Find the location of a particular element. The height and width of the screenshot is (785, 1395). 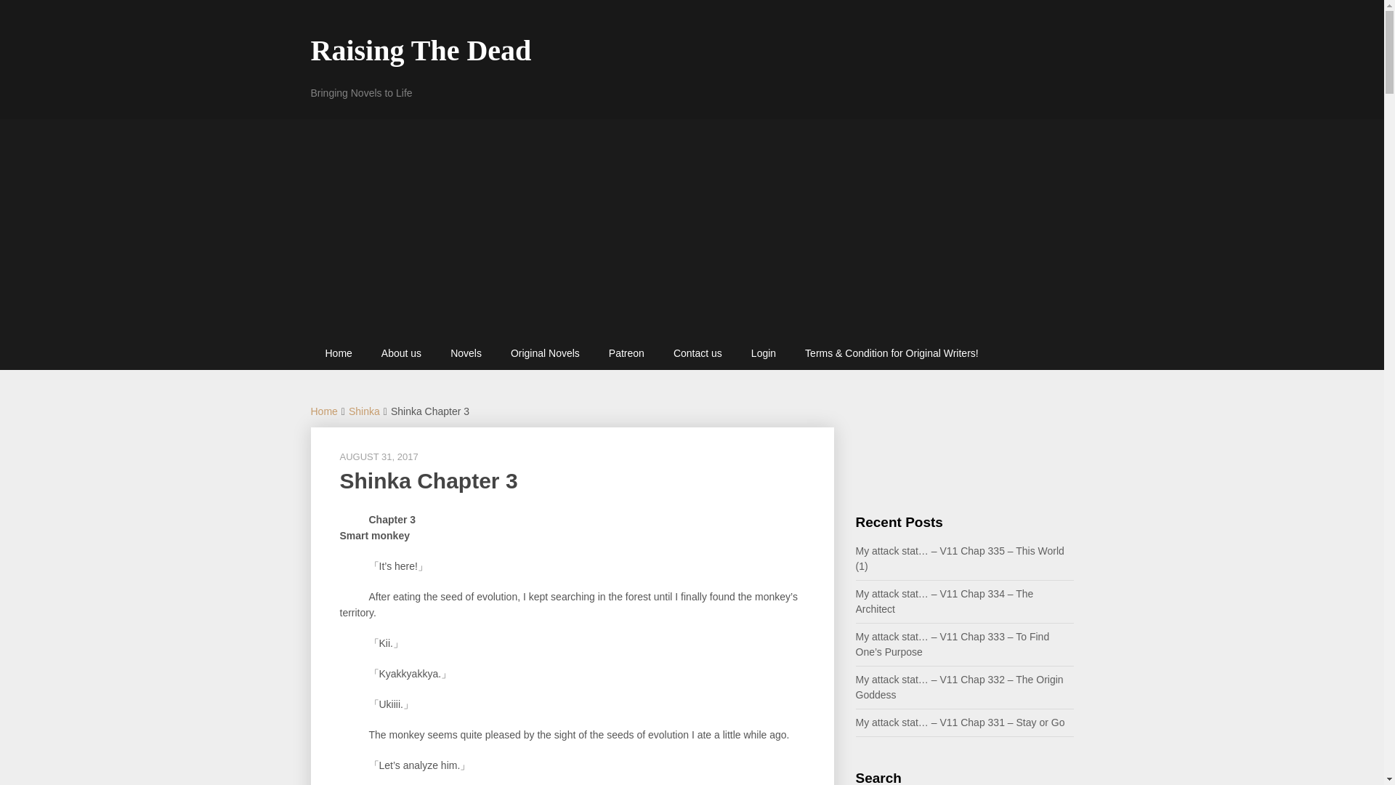

About us is located at coordinates (401, 353).